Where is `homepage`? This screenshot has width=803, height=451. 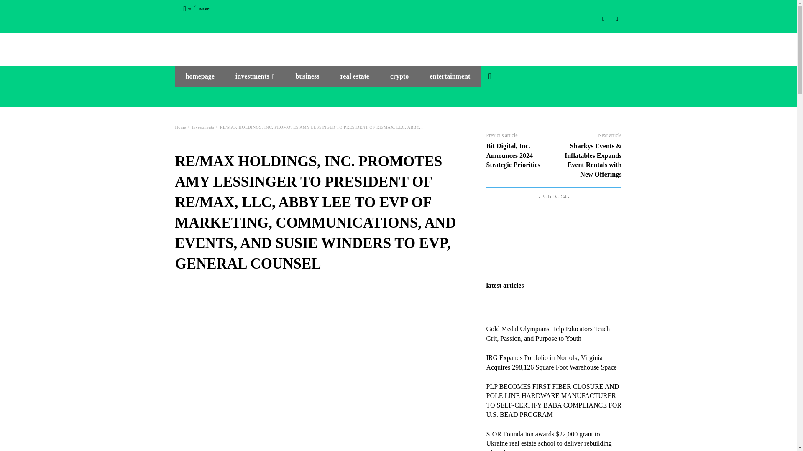
homepage is located at coordinates (200, 76).